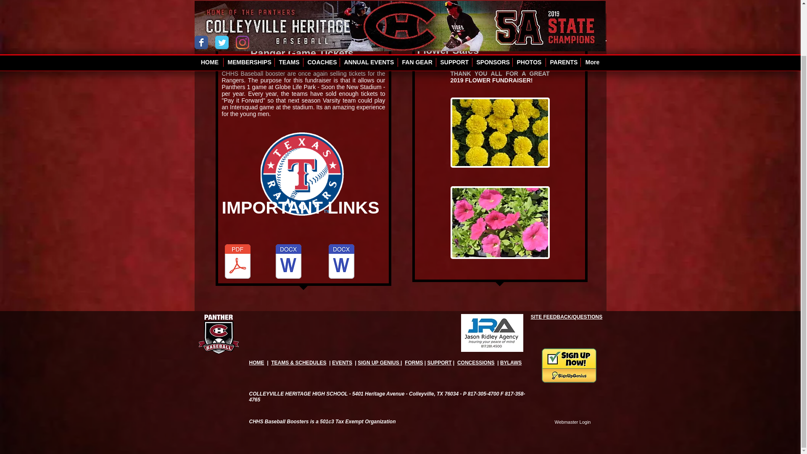 This screenshot has height=454, width=807. What do you see at coordinates (529, 5) in the screenshot?
I see `PHOTOS` at bounding box center [529, 5].